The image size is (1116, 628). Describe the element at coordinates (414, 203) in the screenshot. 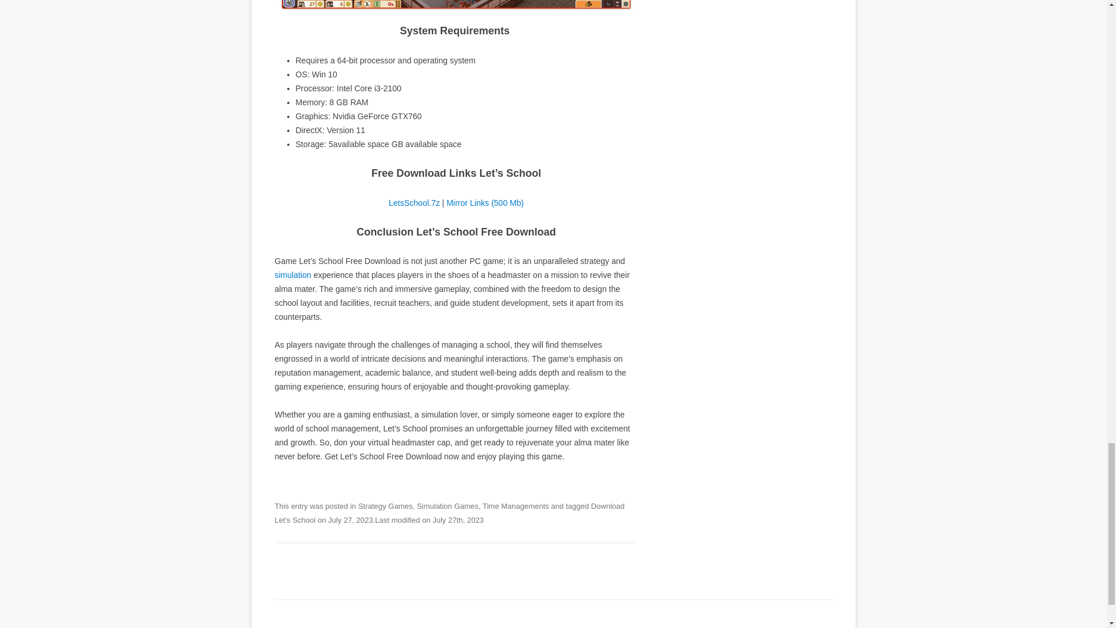

I see `LetsSchool.7z` at that location.